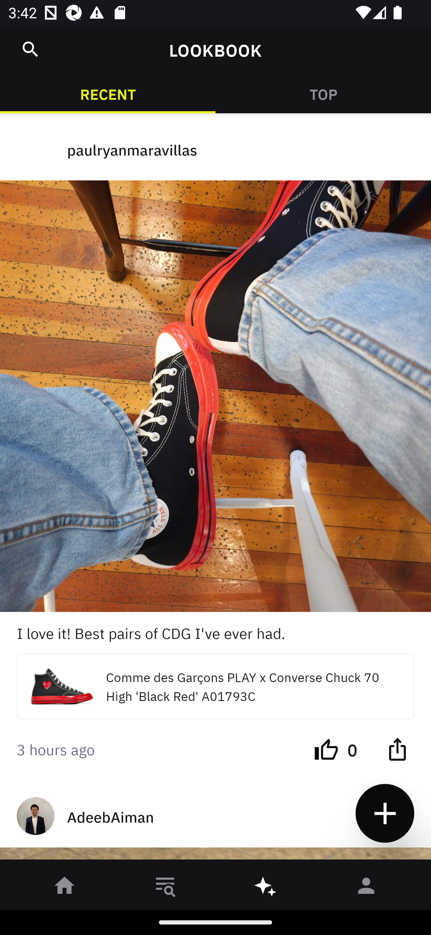  What do you see at coordinates (397, 749) in the screenshot?
I see `` at bounding box center [397, 749].